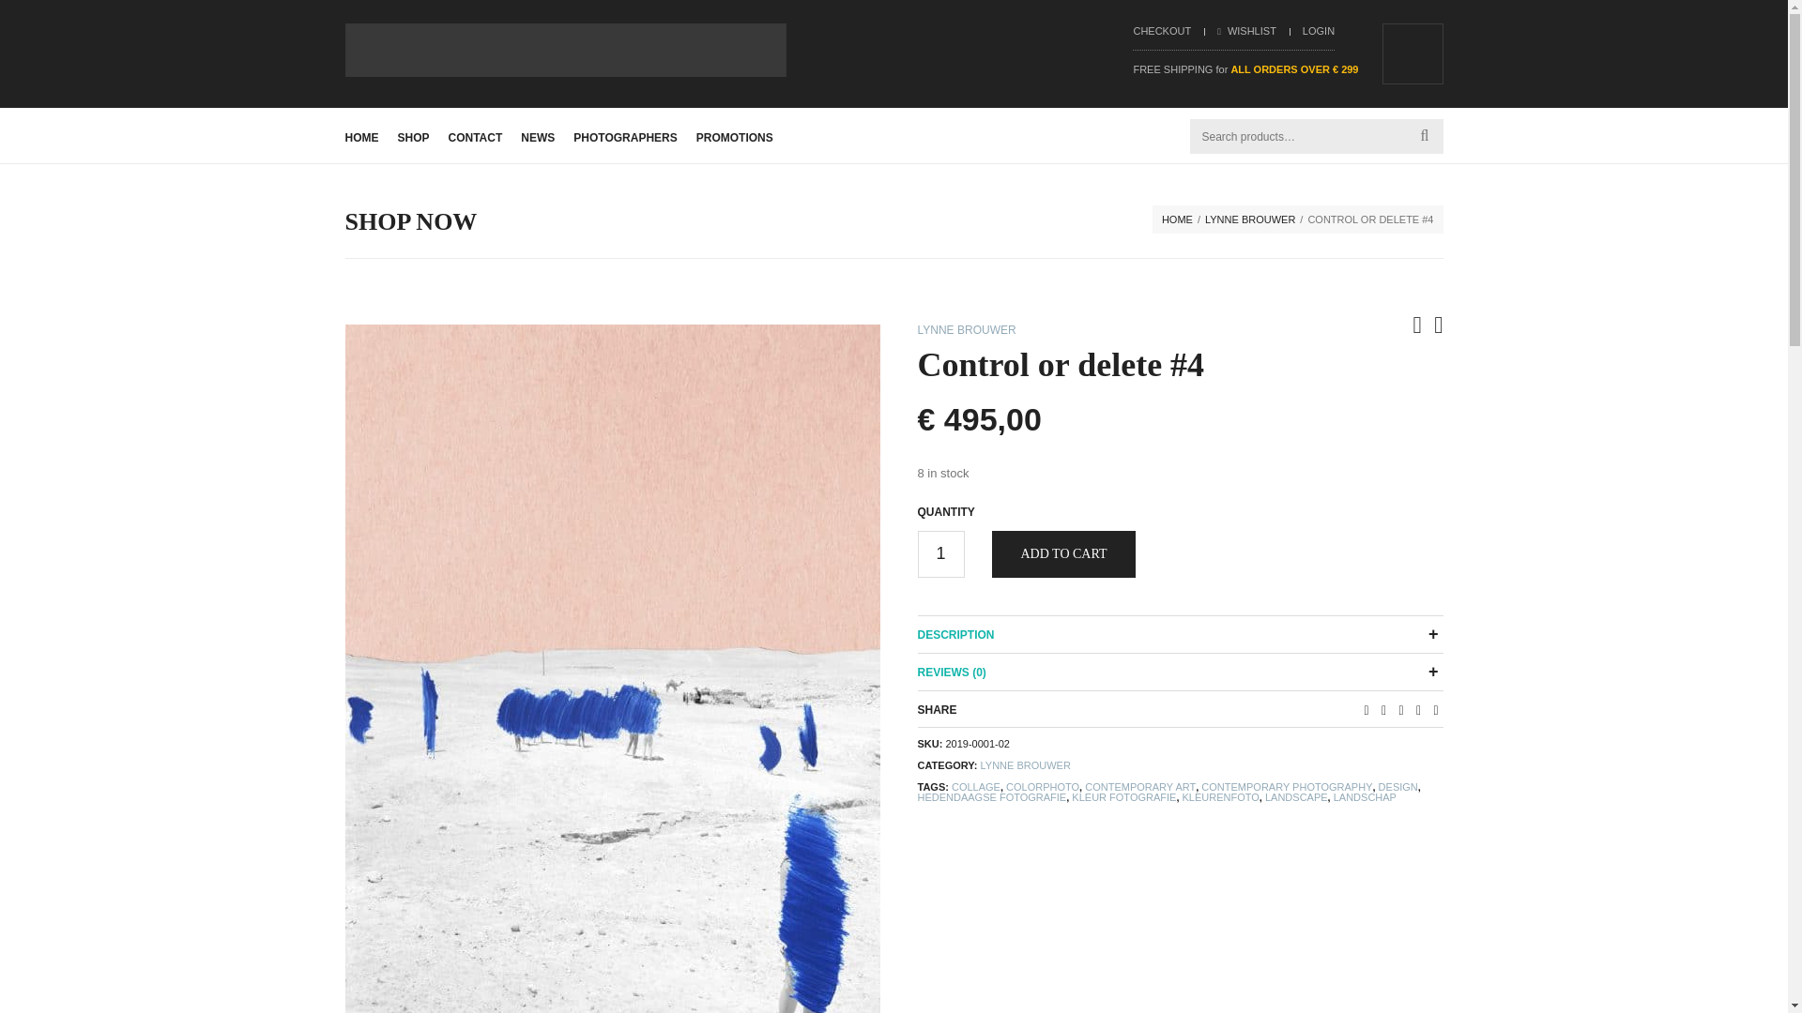  I want to click on HOME, so click(1177, 219).